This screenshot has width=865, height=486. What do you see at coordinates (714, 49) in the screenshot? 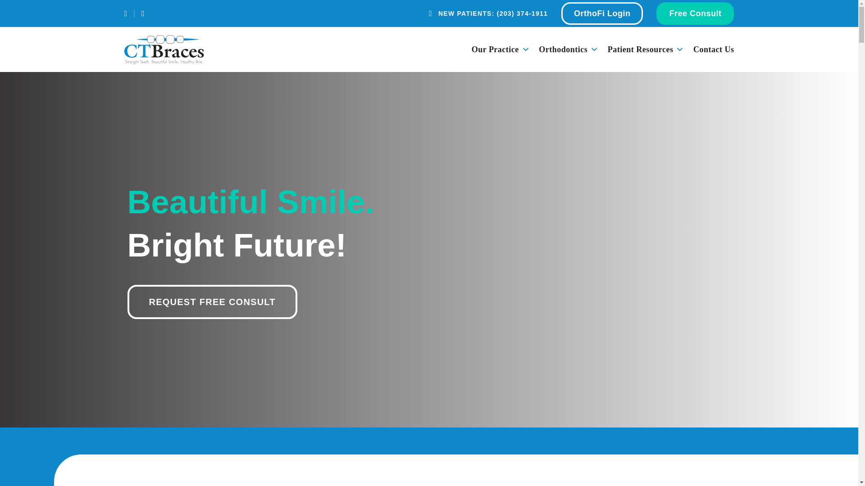
I see `Contact Us` at bounding box center [714, 49].